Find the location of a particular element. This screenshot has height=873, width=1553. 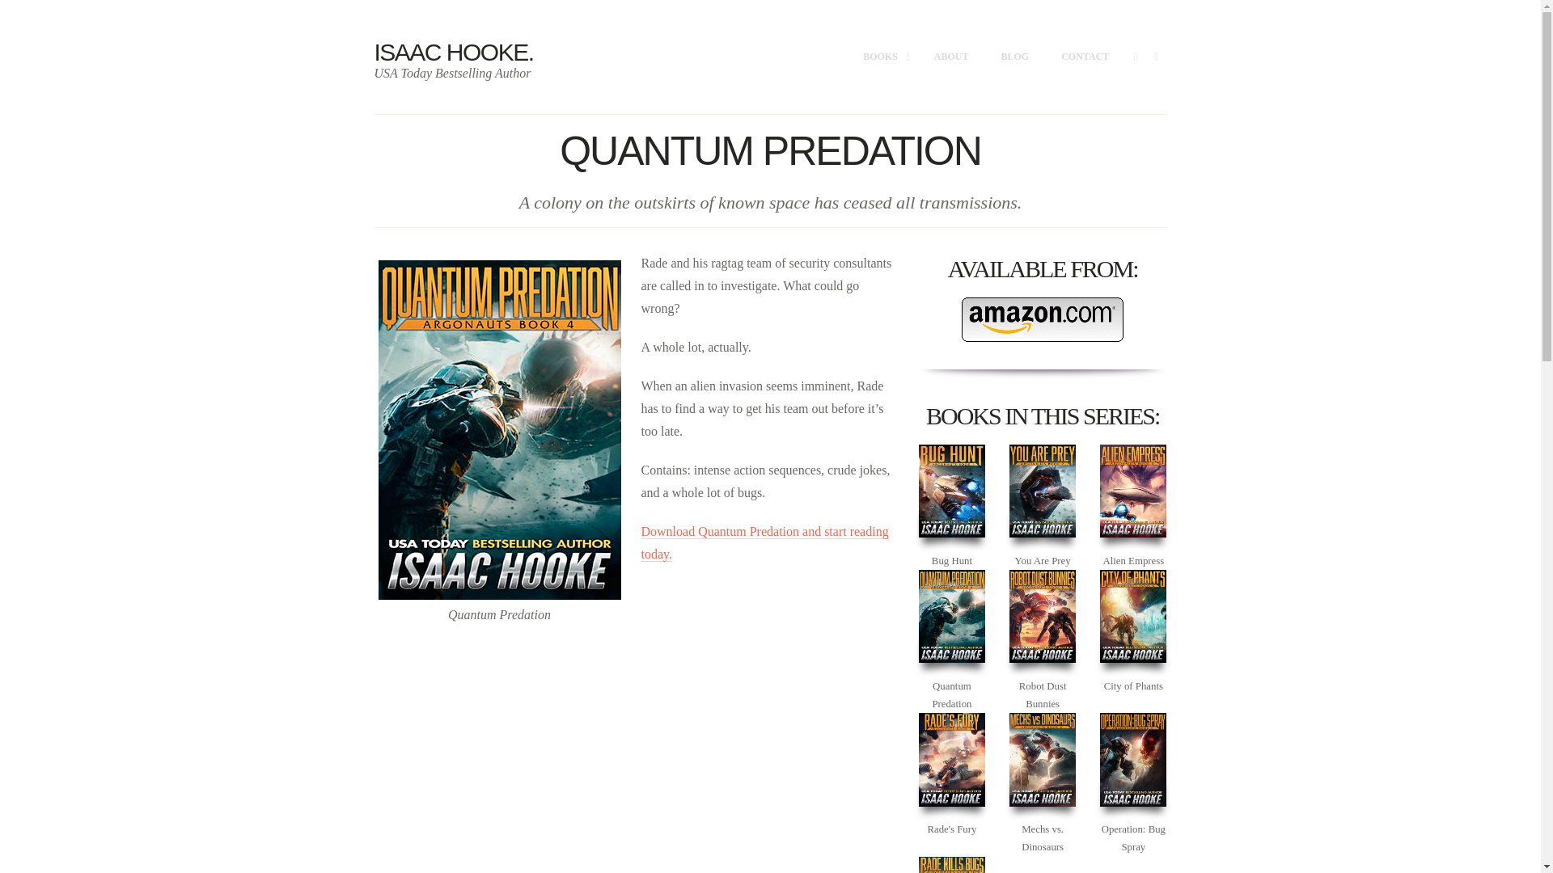

BOOKS is located at coordinates (882, 57).